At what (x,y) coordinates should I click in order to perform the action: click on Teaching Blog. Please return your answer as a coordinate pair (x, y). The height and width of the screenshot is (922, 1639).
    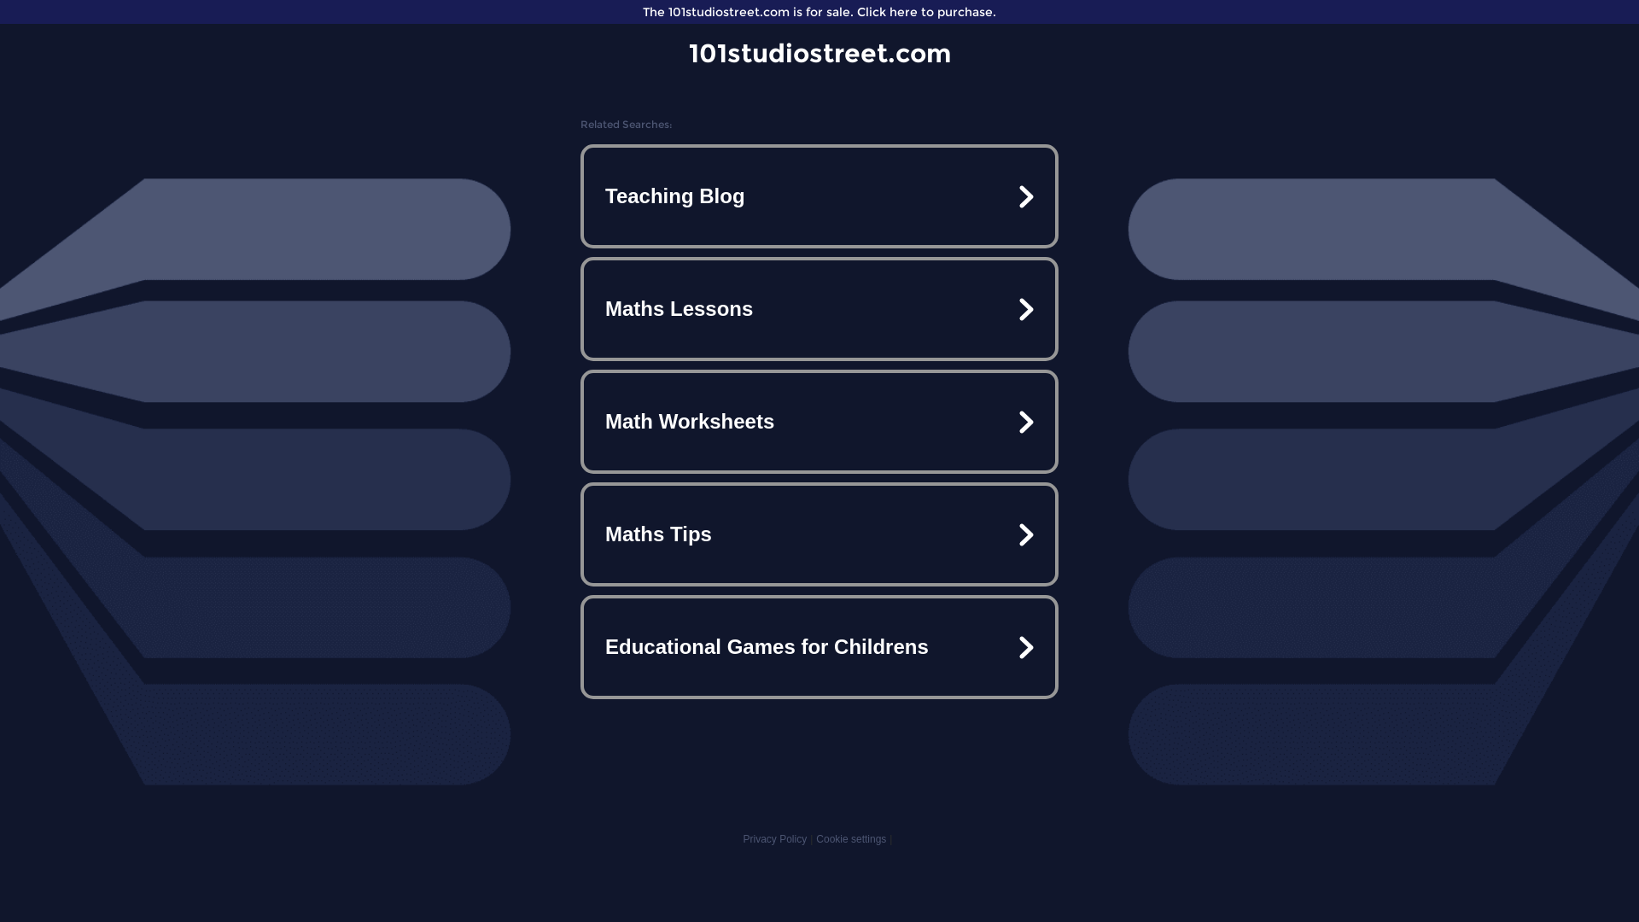
    Looking at the image, I should click on (819, 196).